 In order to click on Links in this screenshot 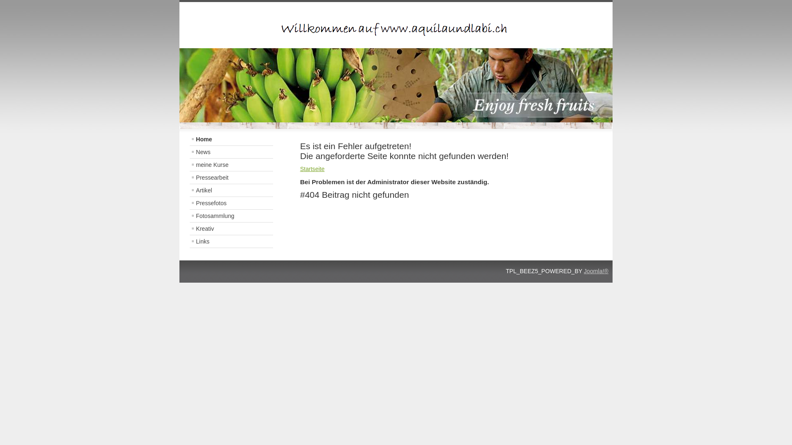, I will do `click(231, 241)`.